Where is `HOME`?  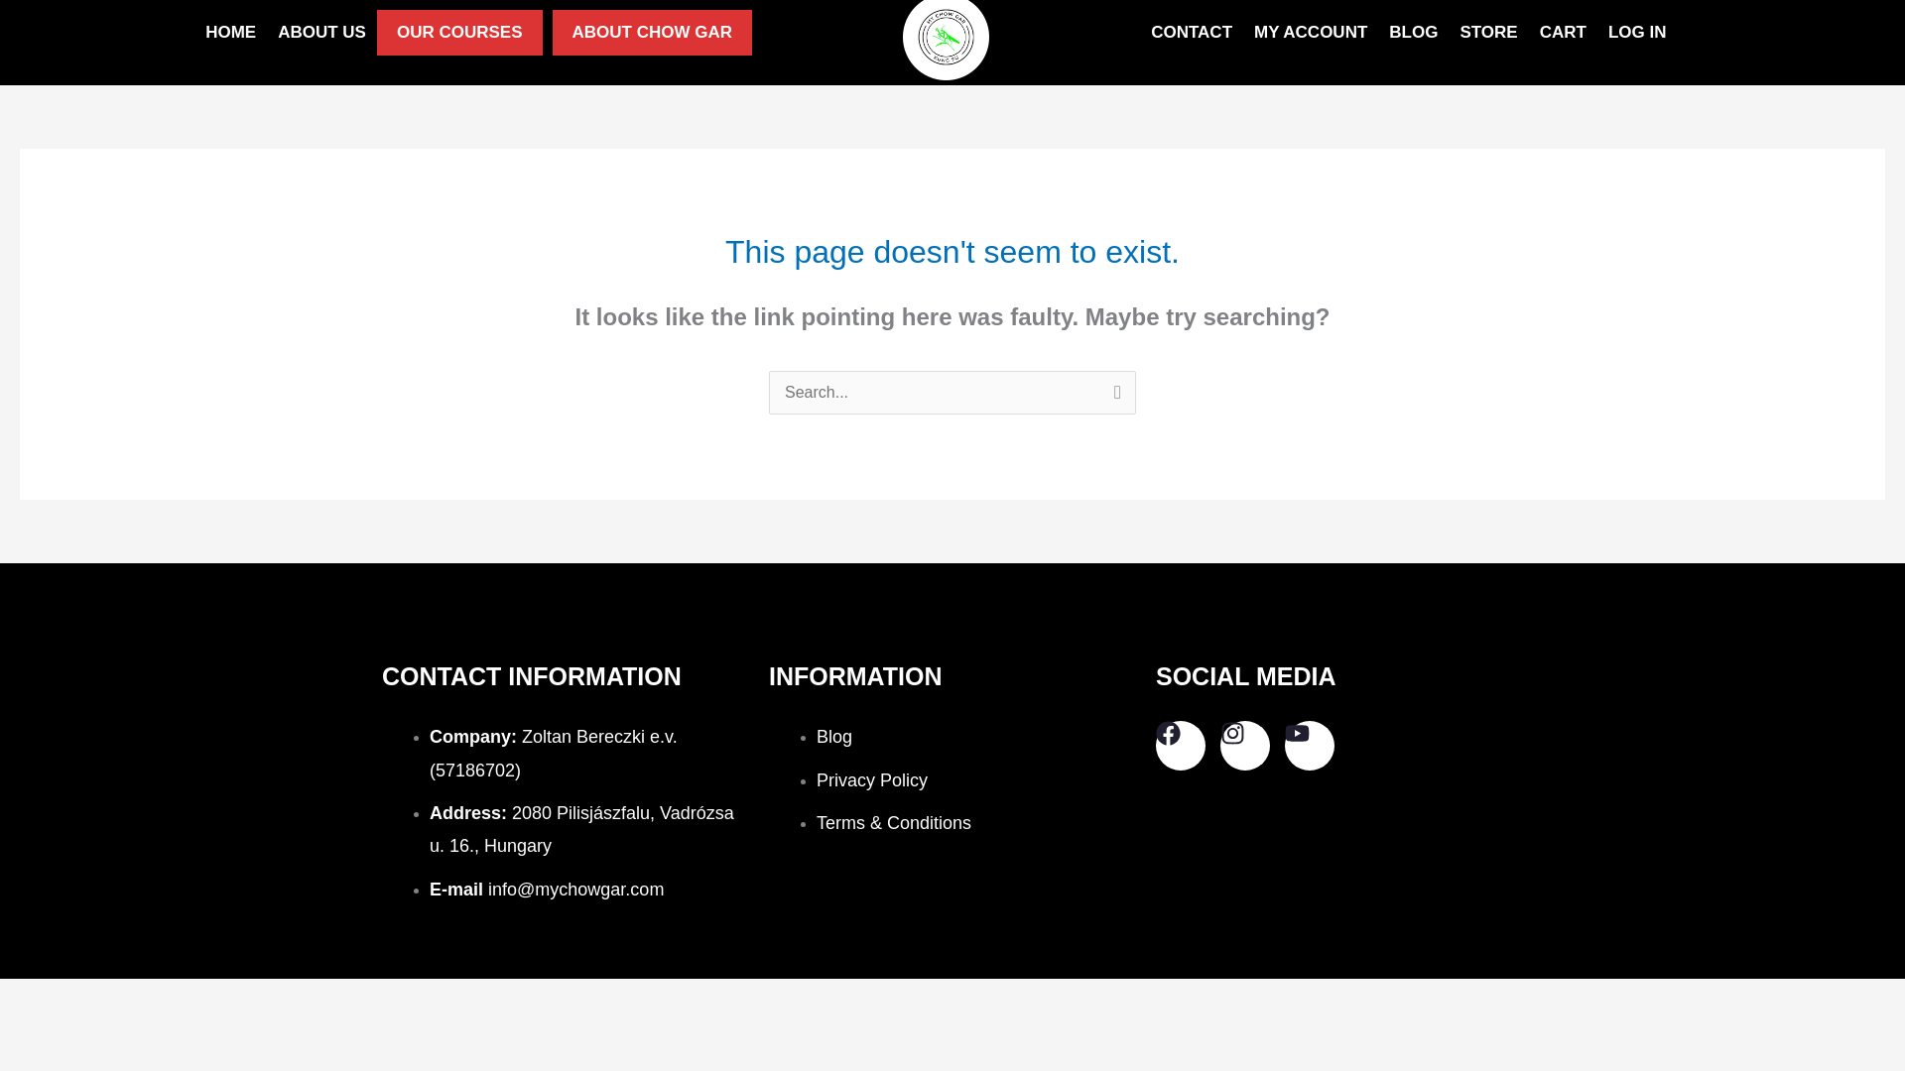
HOME is located at coordinates (230, 32).